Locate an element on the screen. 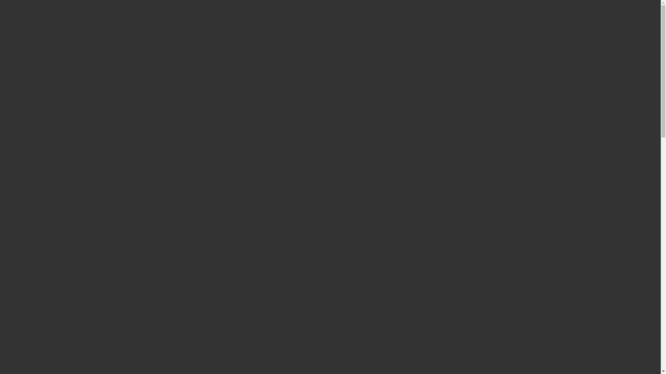 This screenshot has width=666, height=374. SCIENCE is located at coordinates (506, 20).